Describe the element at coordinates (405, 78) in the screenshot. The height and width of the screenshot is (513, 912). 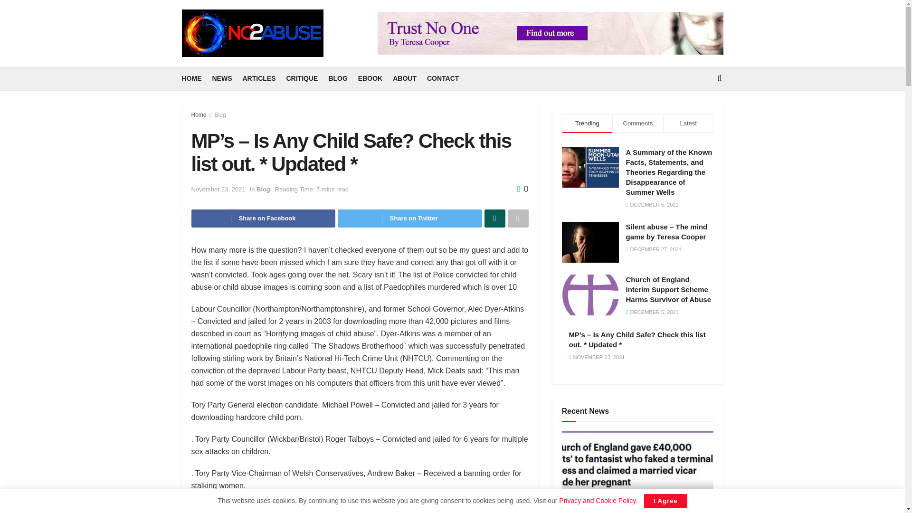
I see `ABOUT` at that location.